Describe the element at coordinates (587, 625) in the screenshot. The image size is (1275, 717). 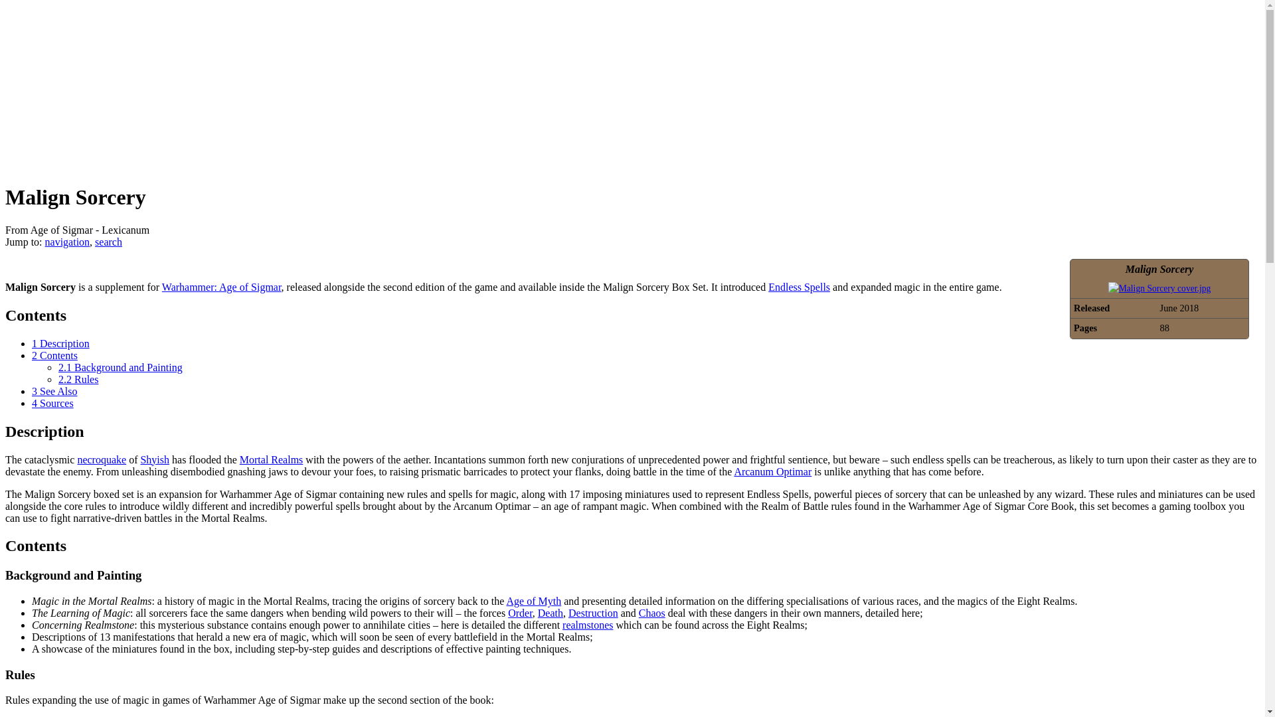
I see `realmstones` at that location.